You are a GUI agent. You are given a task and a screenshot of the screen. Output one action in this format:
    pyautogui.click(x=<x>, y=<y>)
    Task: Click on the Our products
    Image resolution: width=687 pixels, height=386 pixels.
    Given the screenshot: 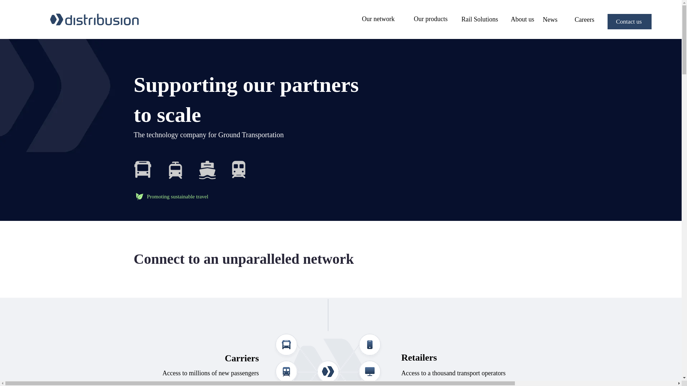 What is the action you would take?
    pyautogui.click(x=431, y=19)
    